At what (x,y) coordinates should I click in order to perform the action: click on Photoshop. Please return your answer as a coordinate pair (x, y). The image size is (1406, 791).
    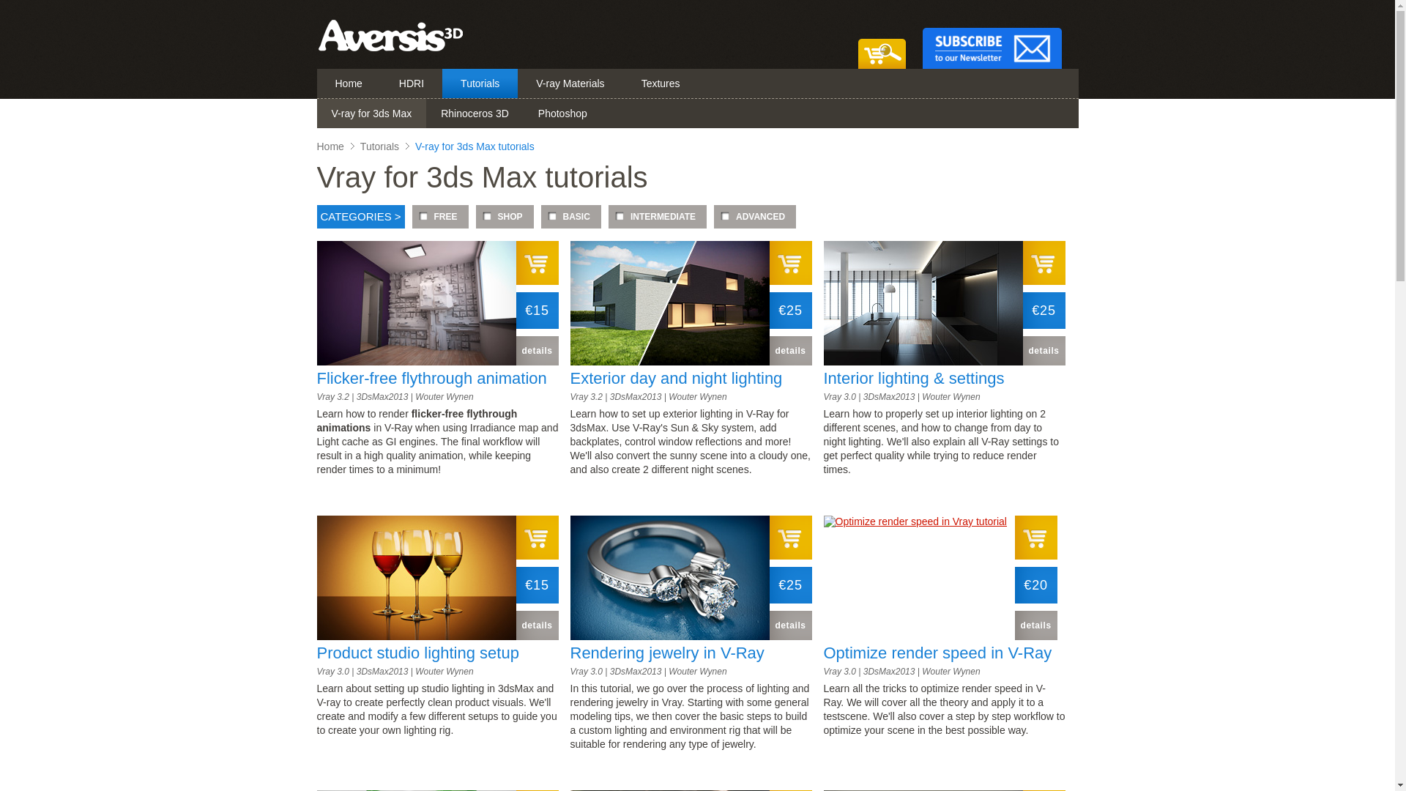
    Looking at the image, I should click on (562, 114).